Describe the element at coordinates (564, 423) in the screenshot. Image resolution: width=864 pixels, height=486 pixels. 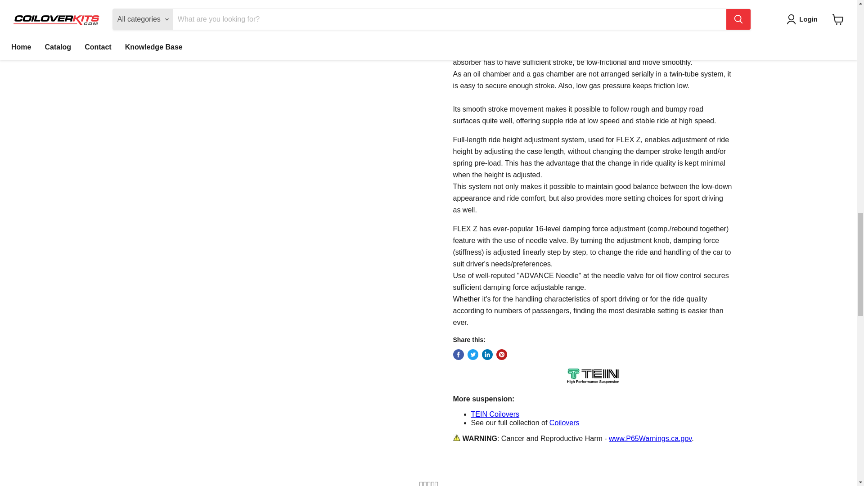
I see `Coilovers` at that location.